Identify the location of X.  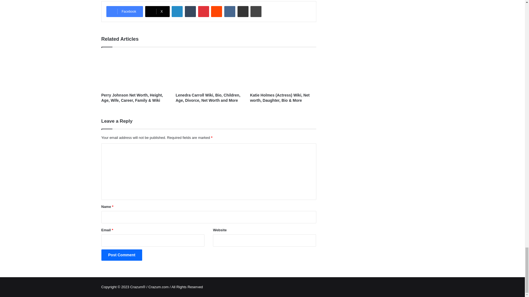
(157, 11).